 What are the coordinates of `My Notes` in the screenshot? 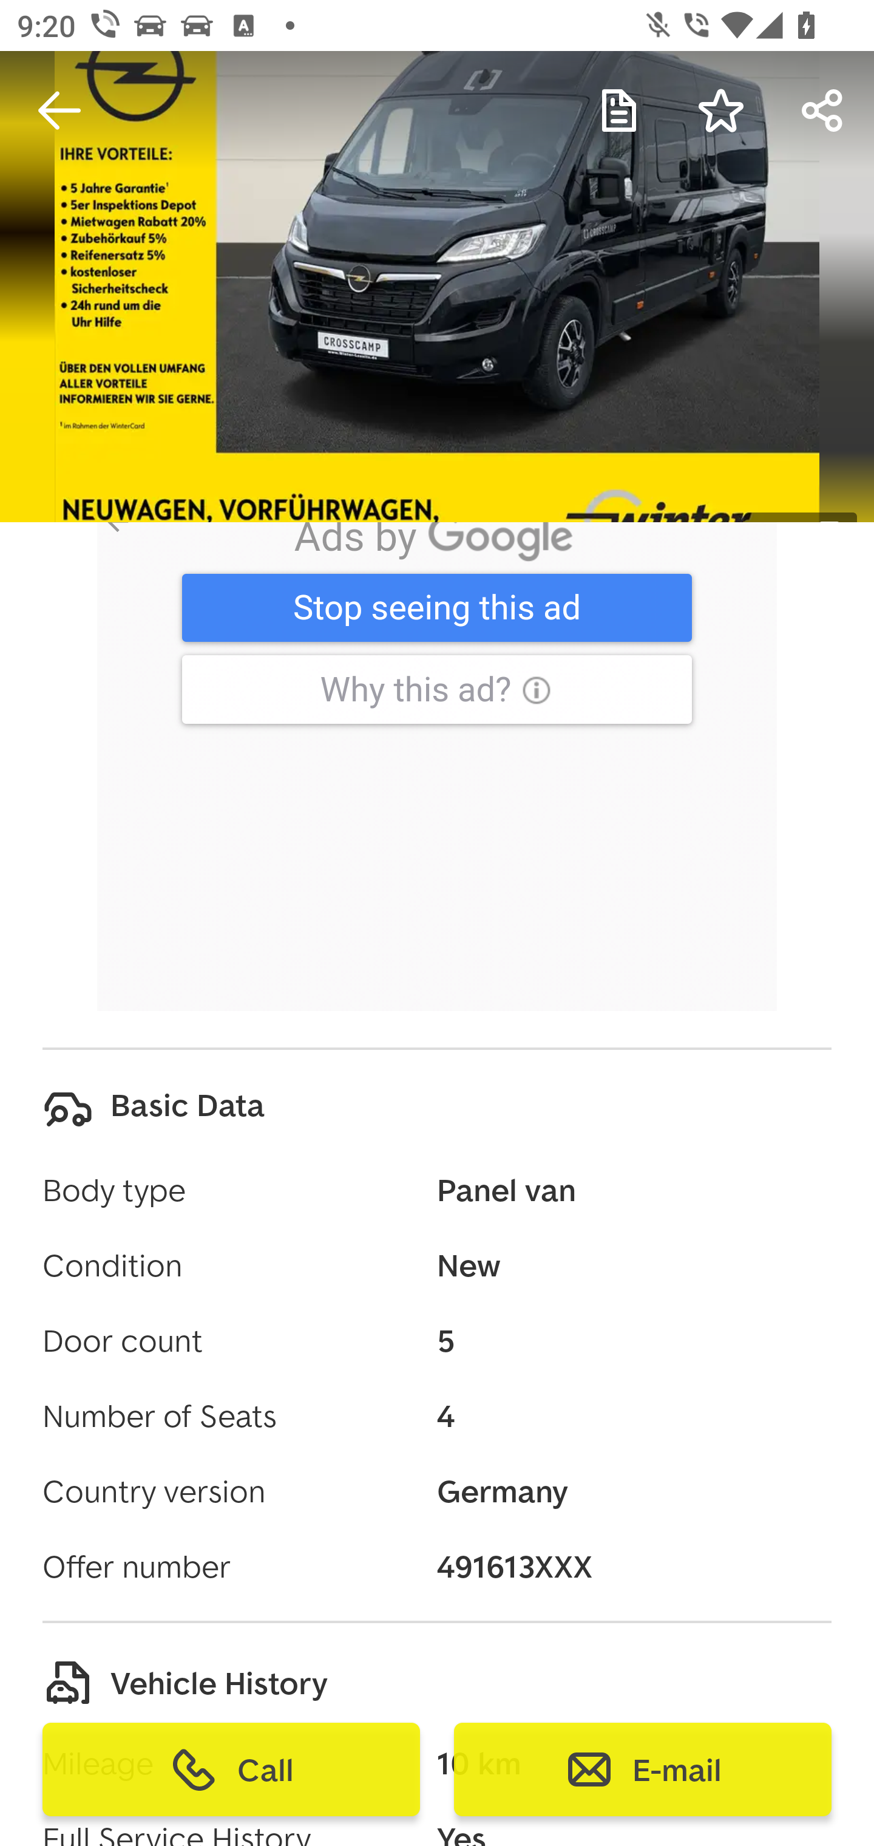 It's located at (619, 111).